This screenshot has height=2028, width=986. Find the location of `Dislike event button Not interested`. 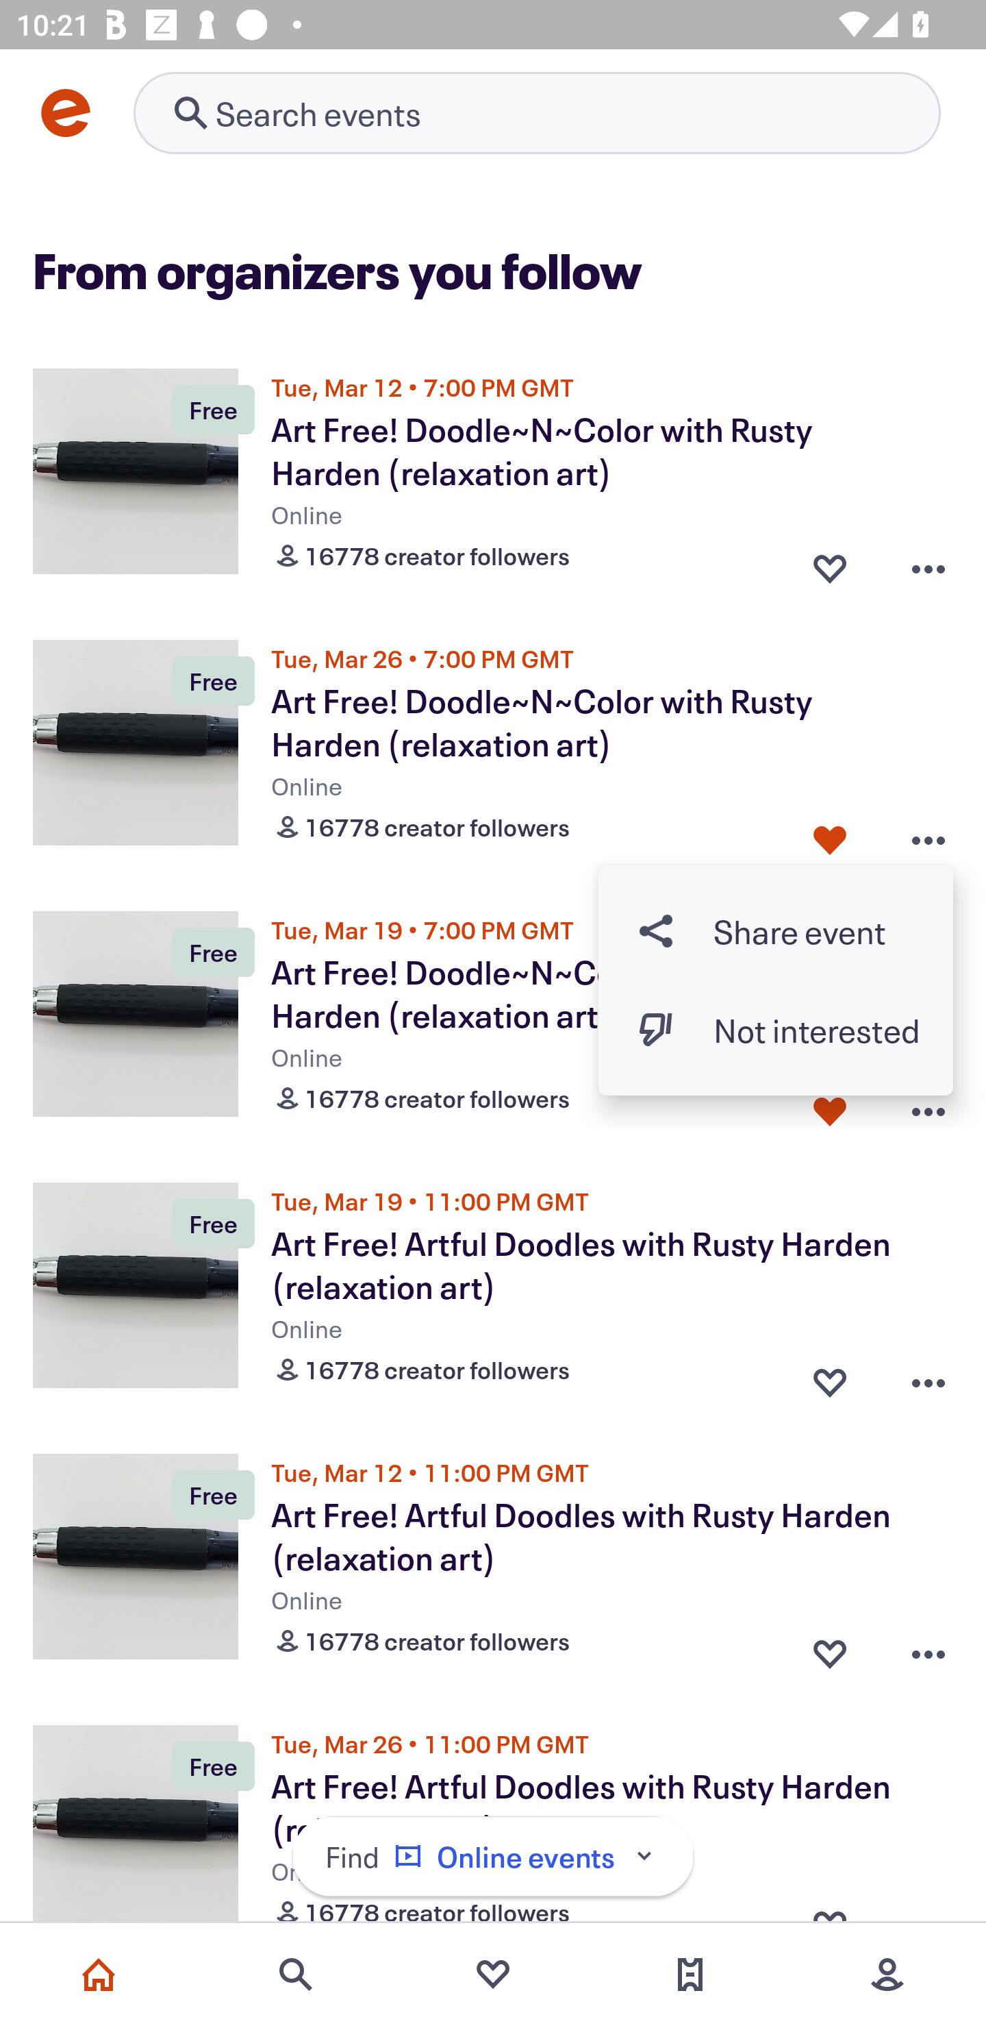

Dislike event button Not interested is located at coordinates (776, 1029).